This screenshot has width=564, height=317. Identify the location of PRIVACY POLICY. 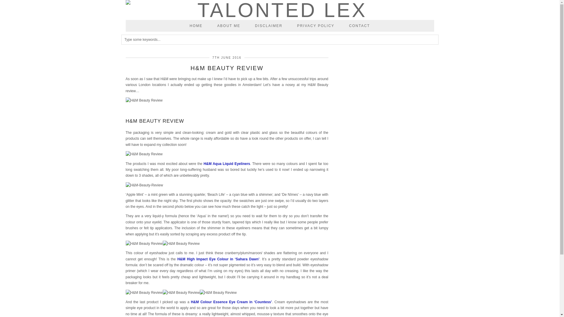
(315, 26).